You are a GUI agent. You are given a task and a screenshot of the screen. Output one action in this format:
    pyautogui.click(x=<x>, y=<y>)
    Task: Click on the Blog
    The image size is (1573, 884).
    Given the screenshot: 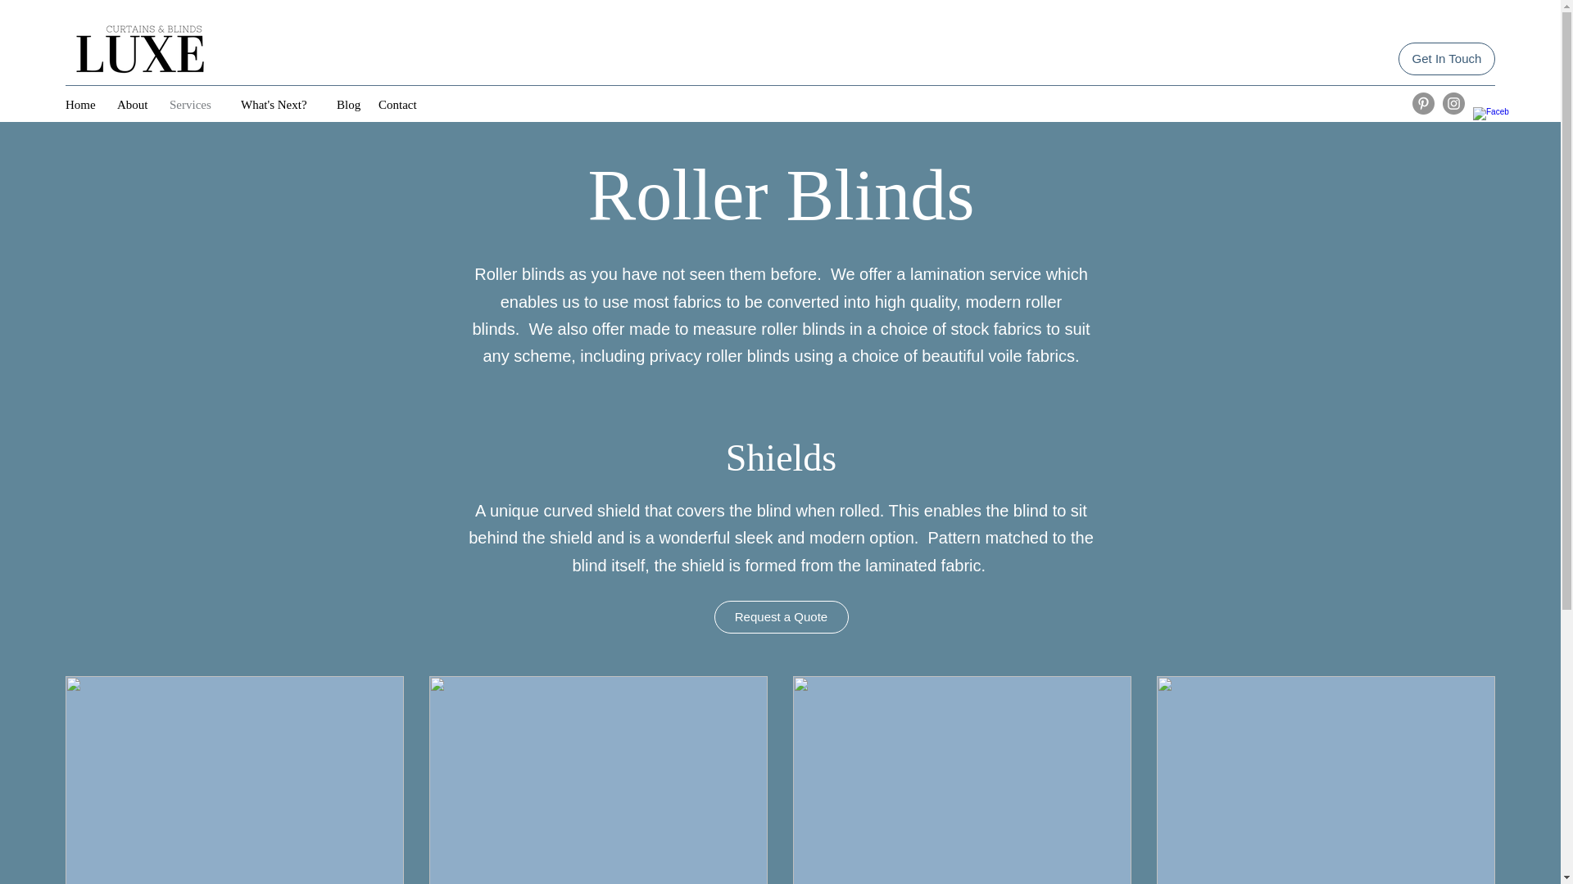 What is the action you would take?
    pyautogui.click(x=349, y=105)
    